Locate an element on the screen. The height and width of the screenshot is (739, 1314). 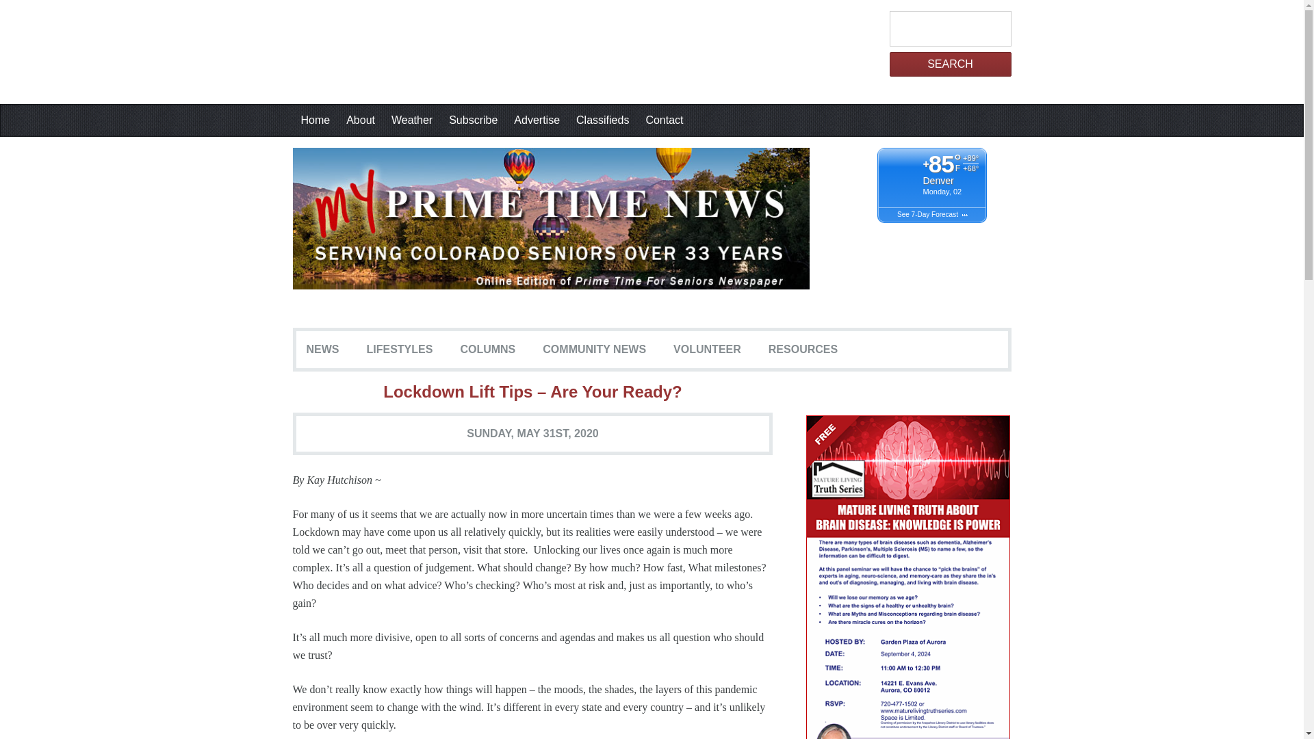
Advertise is located at coordinates (537, 120).